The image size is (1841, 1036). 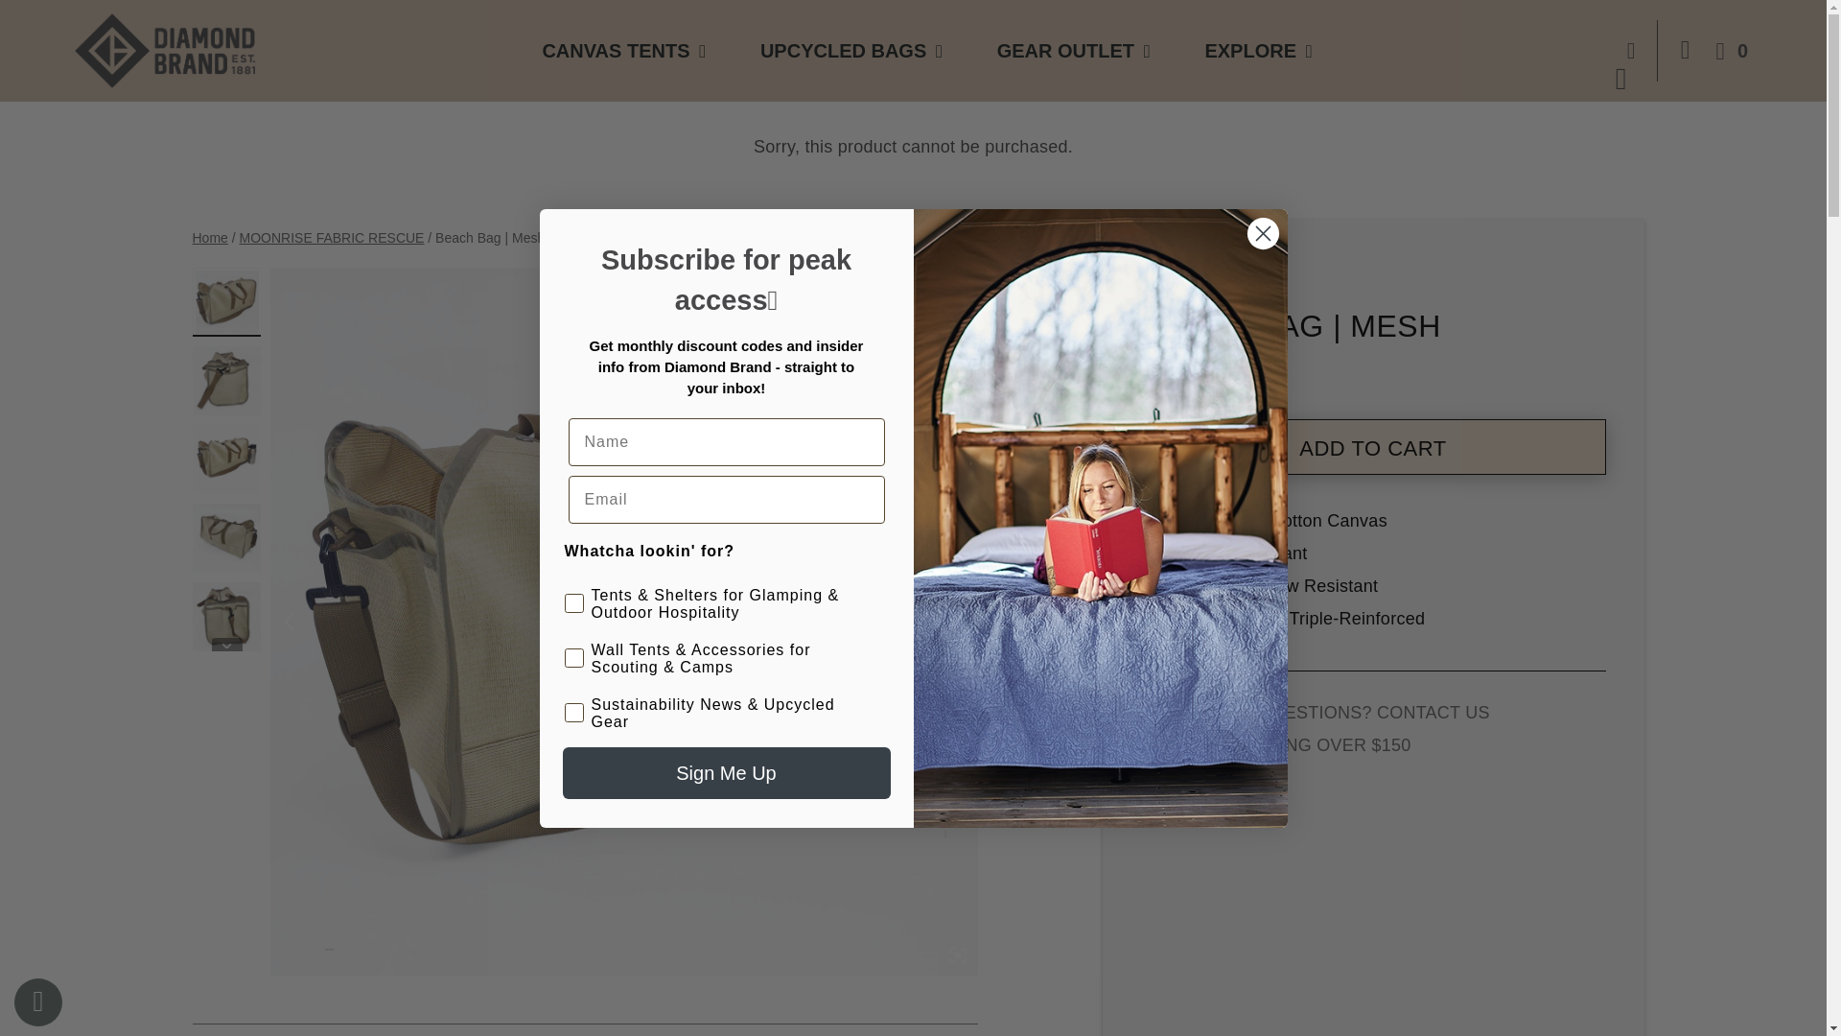 What do you see at coordinates (226, 537) in the screenshot?
I see `f8b11a89-5051-5fbf-a671-caedd72ff6be.jpg` at bounding box center [226, 537].